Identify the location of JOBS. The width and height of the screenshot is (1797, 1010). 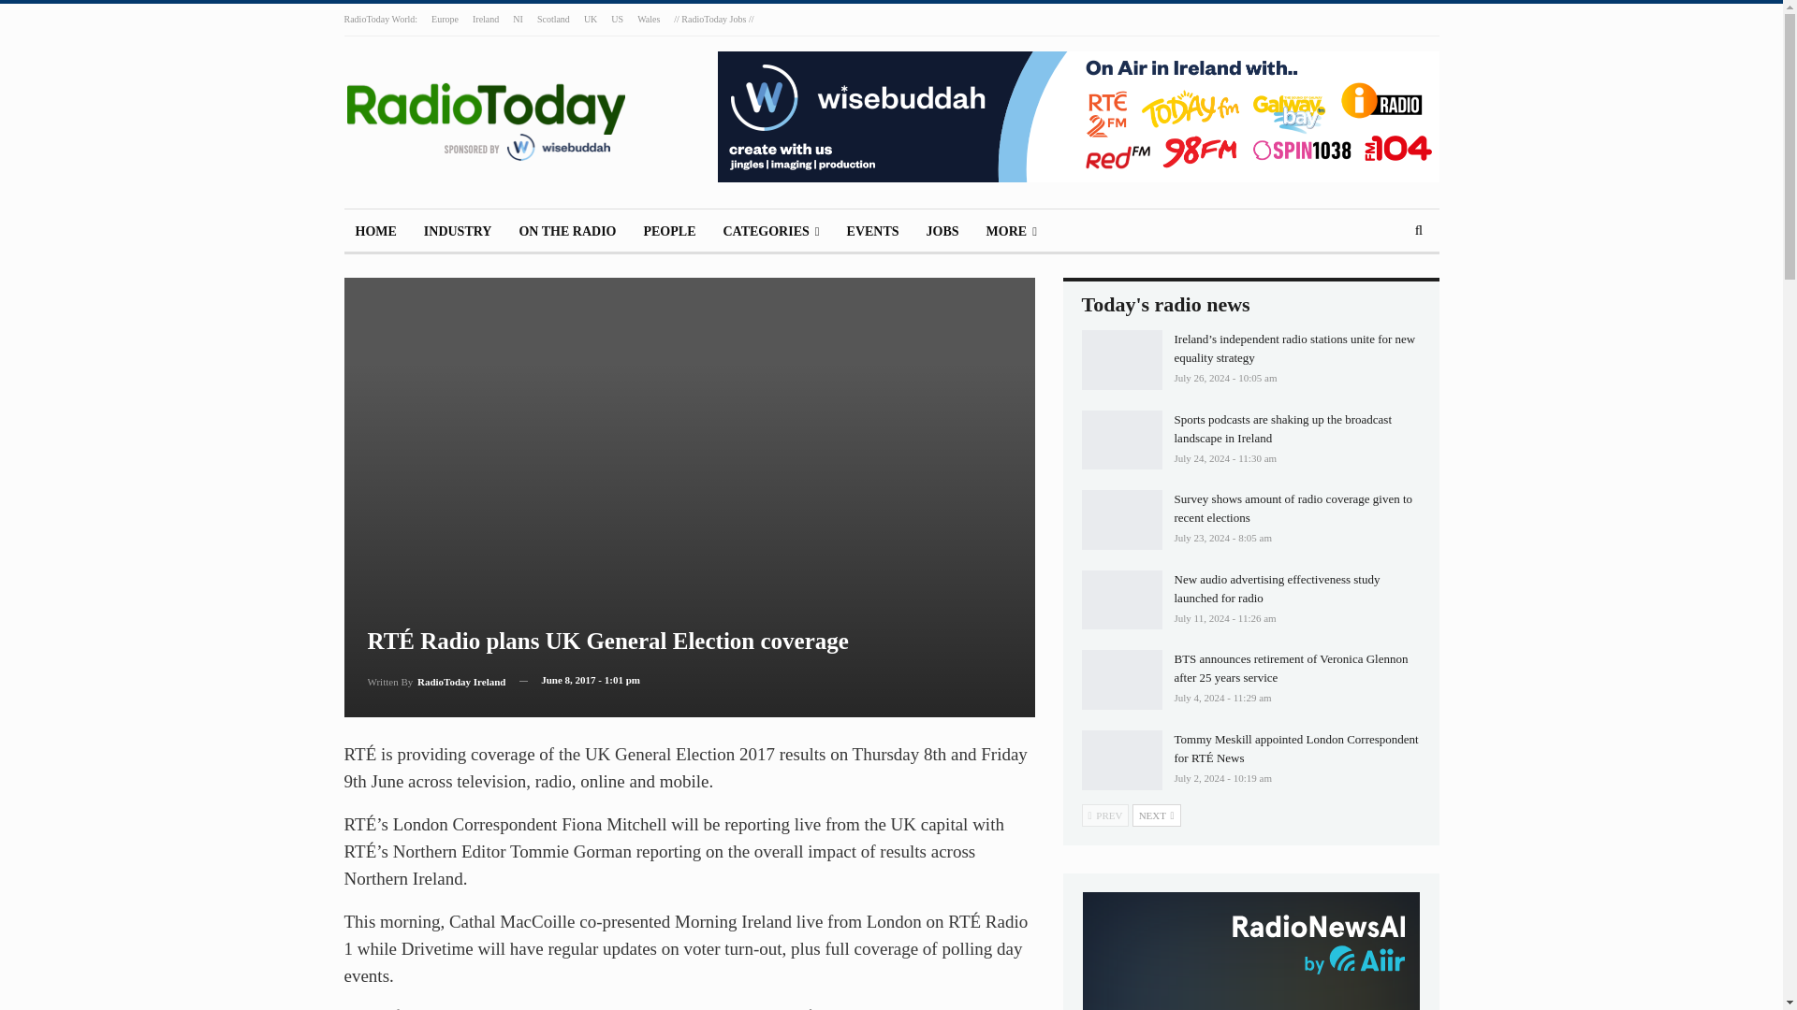
(942, 232).